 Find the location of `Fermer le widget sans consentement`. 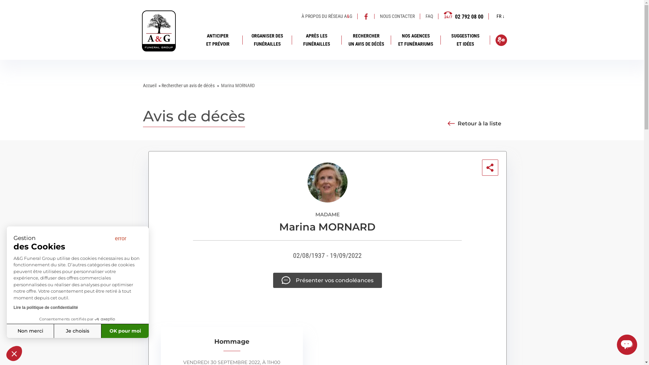

Fermer le widget sans consentement is located at coordinates (14, 354).